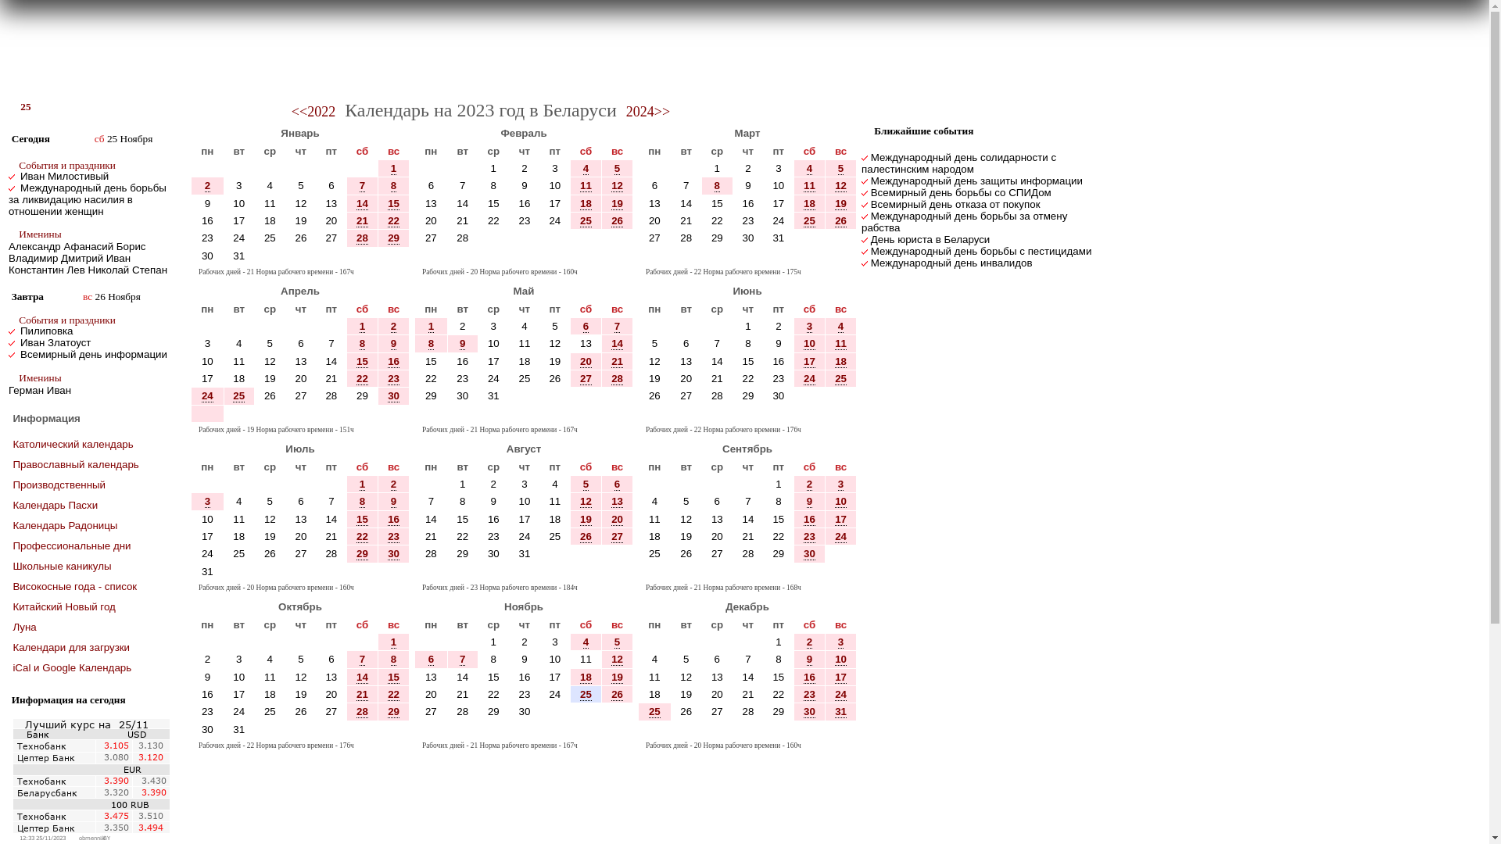  Describe the element at coordinates (463, 256) in the screenshot. I see ` ` at that location.